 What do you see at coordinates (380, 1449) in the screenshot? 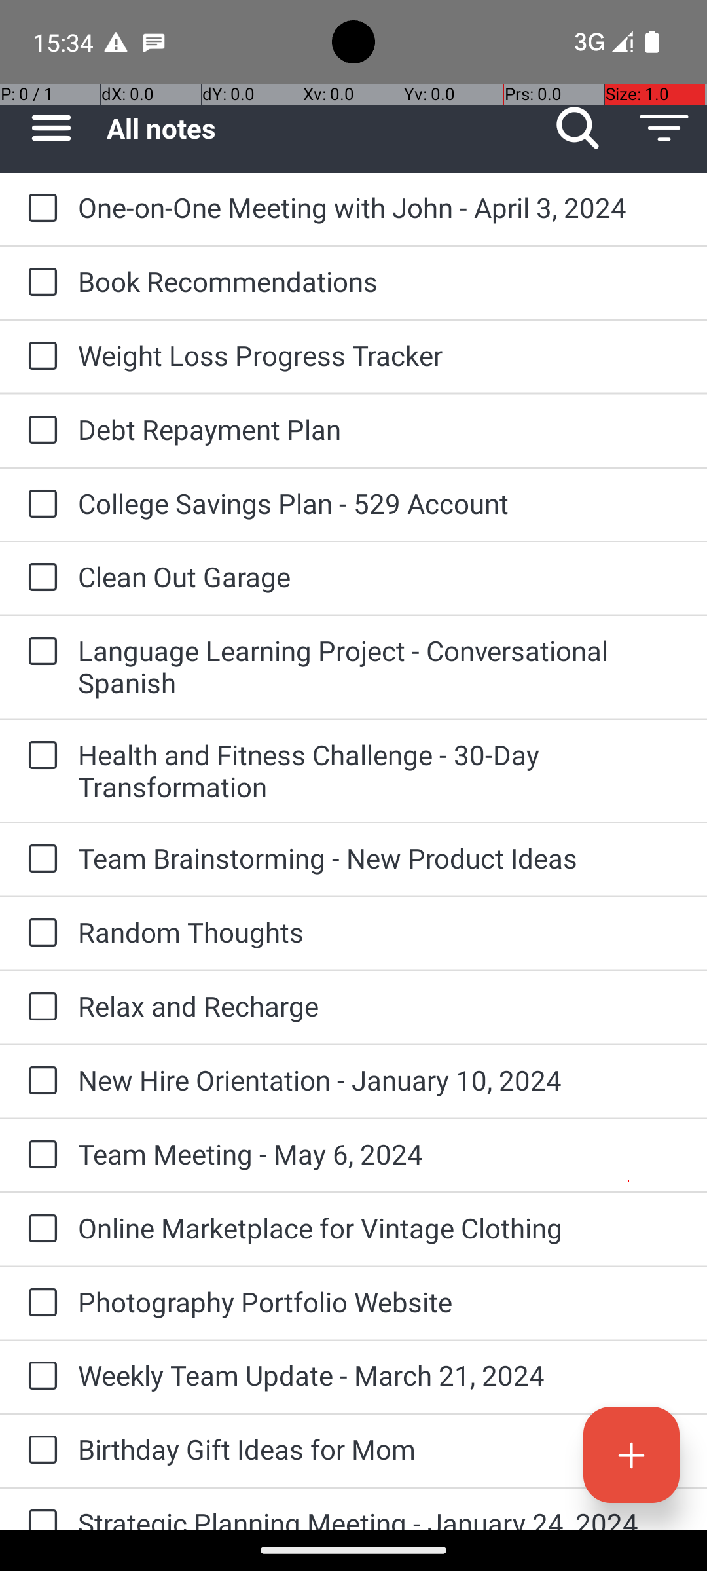
I see `Birthday Gift Ideas for Mom` at bounding box center [380, 1449].